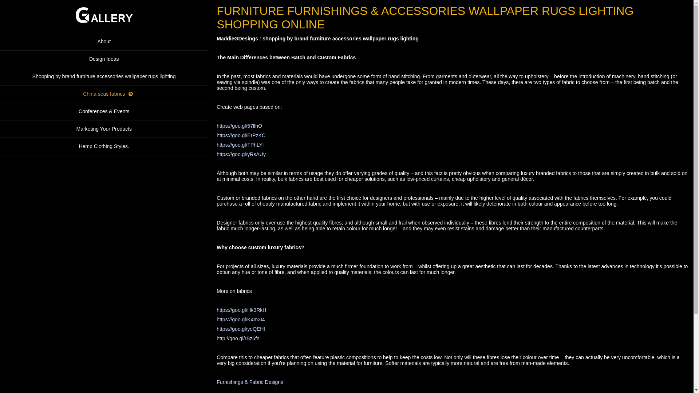 This screenshot has width=699, height=393. Describe the element at coordinates (241, 154) in the screenshot. I see `https://goo.gl/yRsAUy` at that location.